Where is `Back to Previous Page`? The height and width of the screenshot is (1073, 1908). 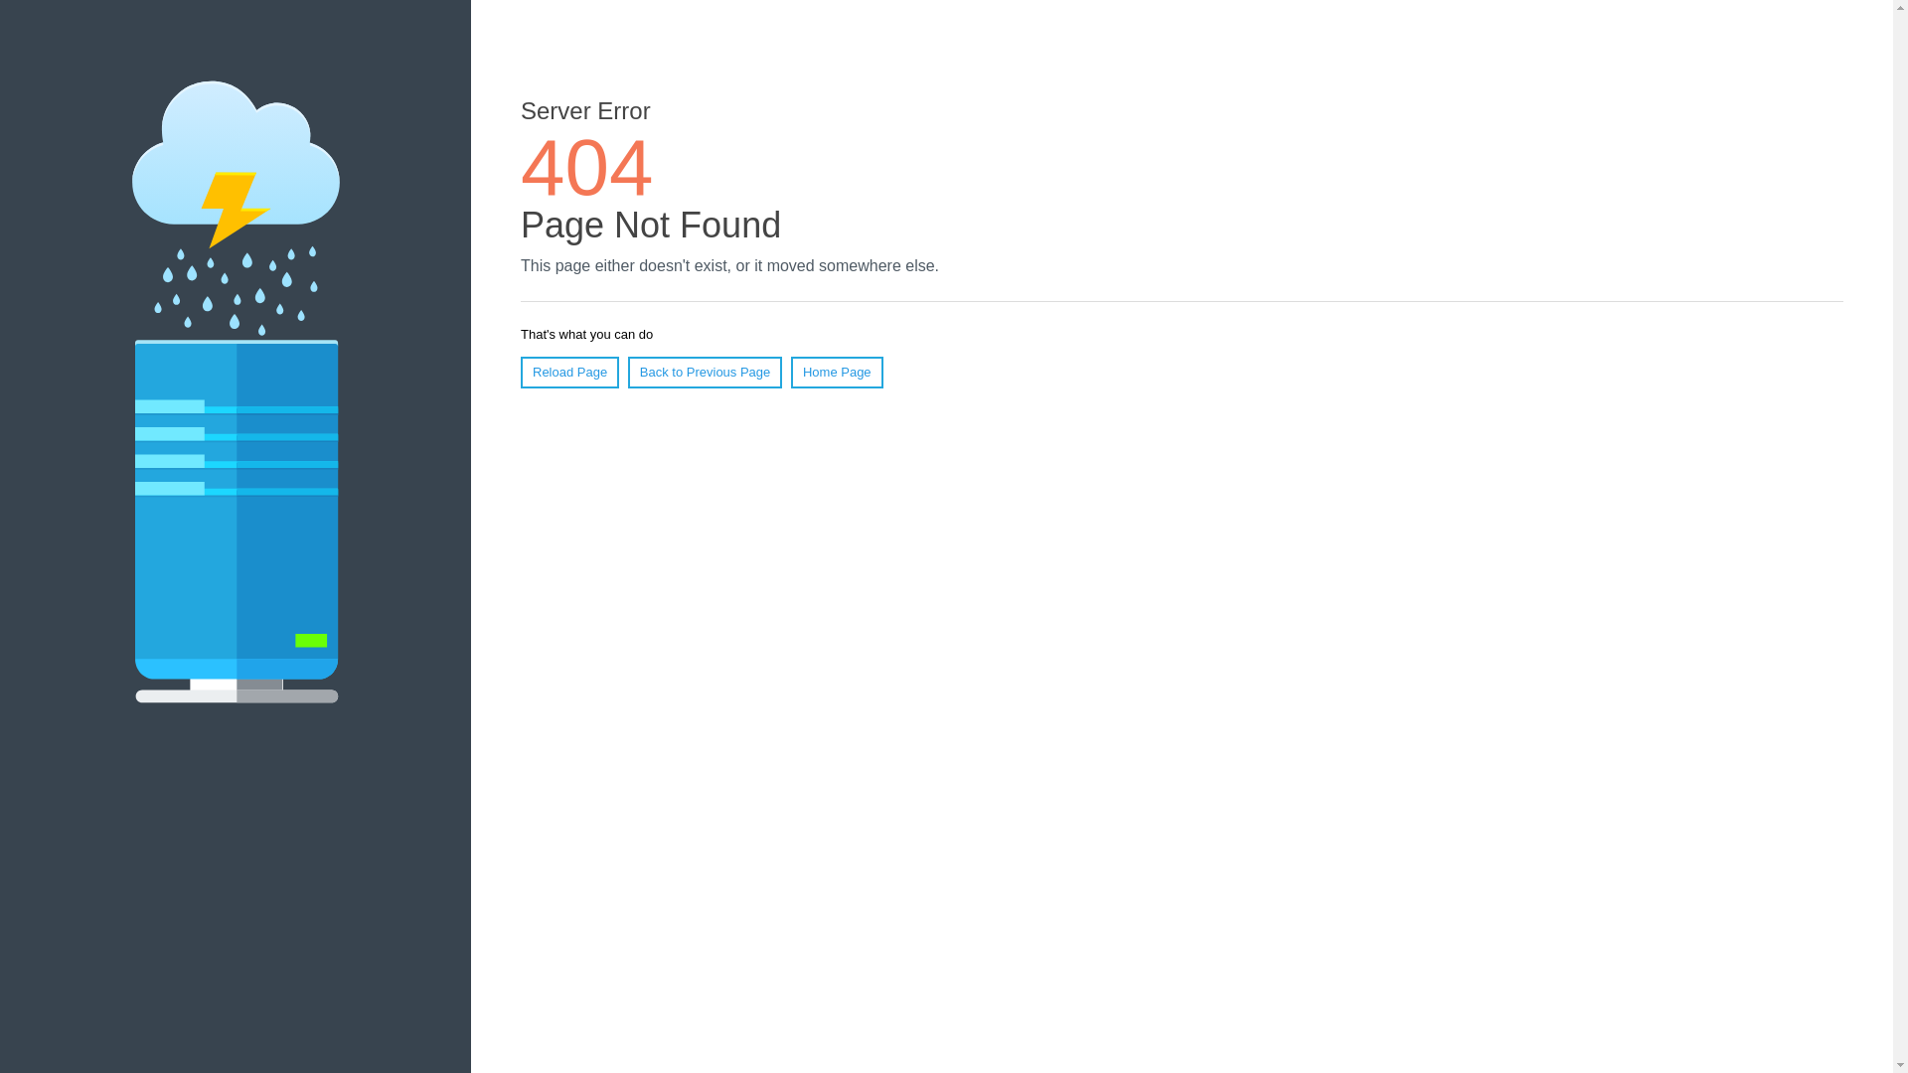 Back to Previous Page is located at coordinates (706, 373).